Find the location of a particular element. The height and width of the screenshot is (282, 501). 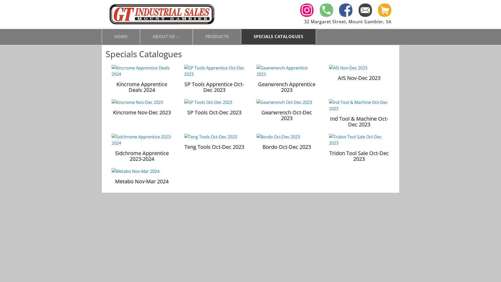

Phone is located at coordinates (326, 10).